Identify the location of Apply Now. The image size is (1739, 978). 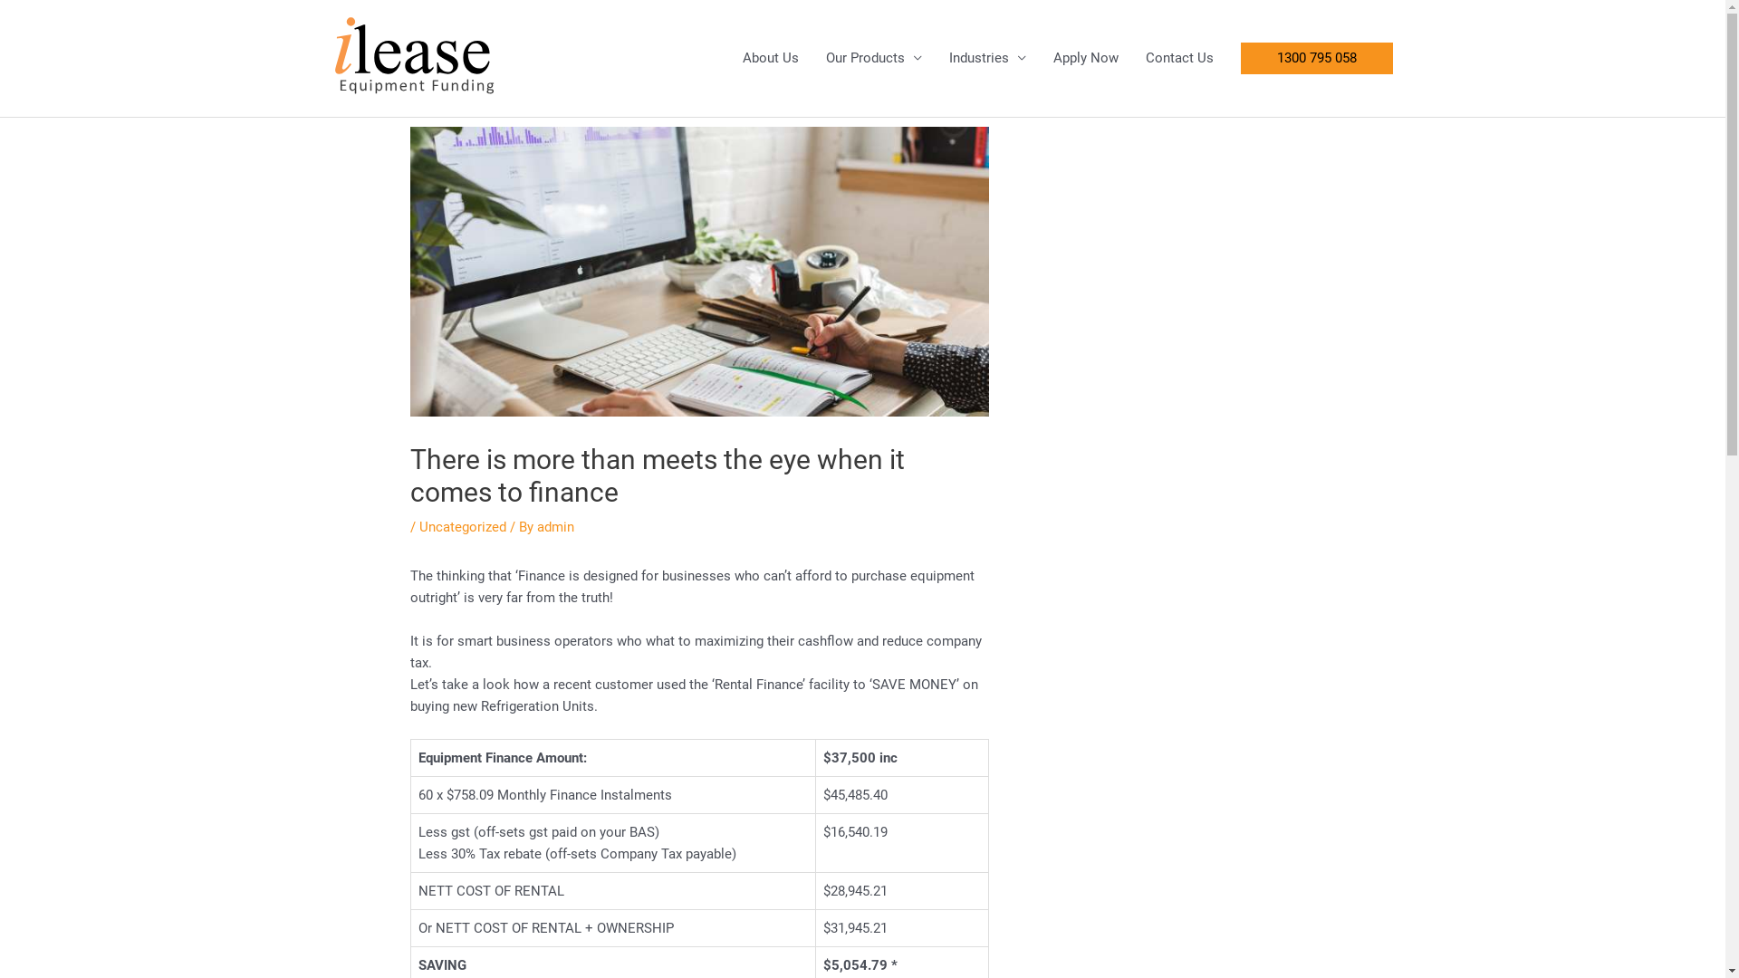
(1086, 58).